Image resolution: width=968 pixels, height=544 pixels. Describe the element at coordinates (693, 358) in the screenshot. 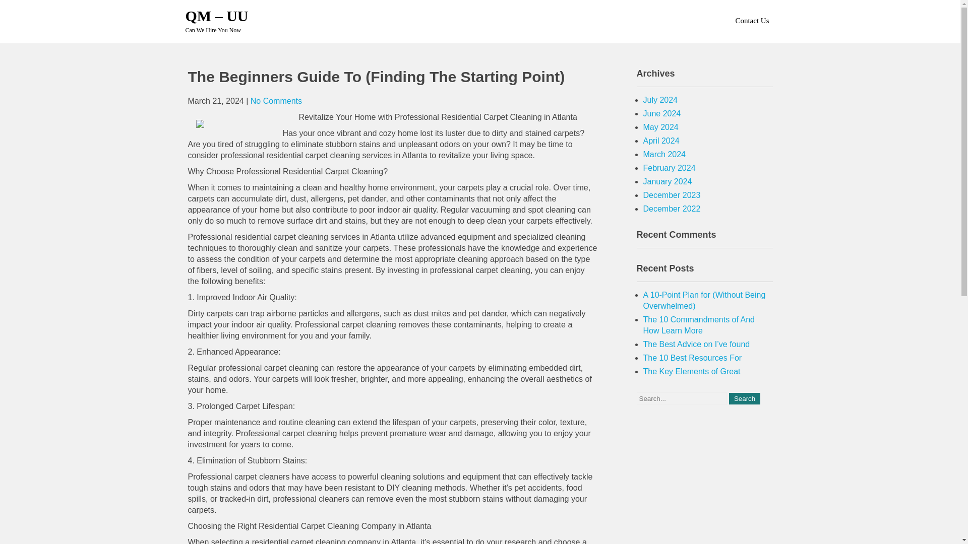

I see `The 10 Best Resources For` at that location.